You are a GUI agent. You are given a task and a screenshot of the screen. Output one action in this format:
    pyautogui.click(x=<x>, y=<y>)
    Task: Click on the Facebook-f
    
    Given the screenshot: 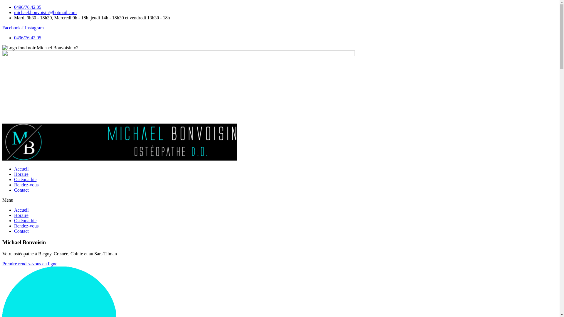 What is the action you would take?
    pyautogui.click(x=14, y=28)
    